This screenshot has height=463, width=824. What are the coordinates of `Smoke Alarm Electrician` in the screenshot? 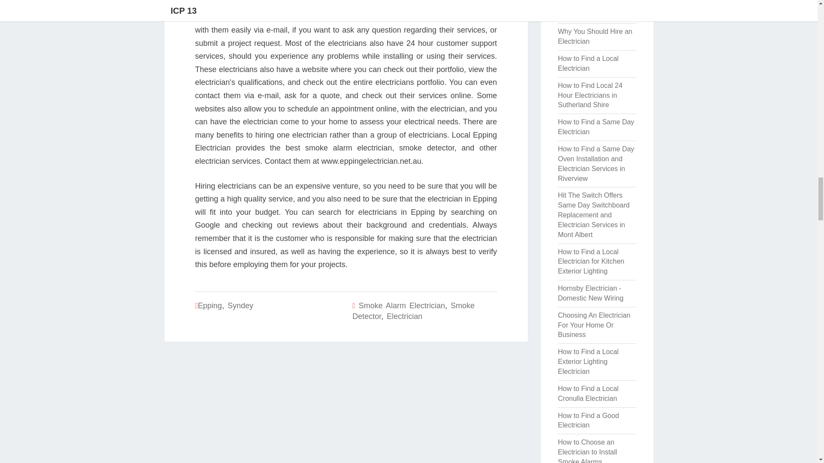 It's located at (402, 305).